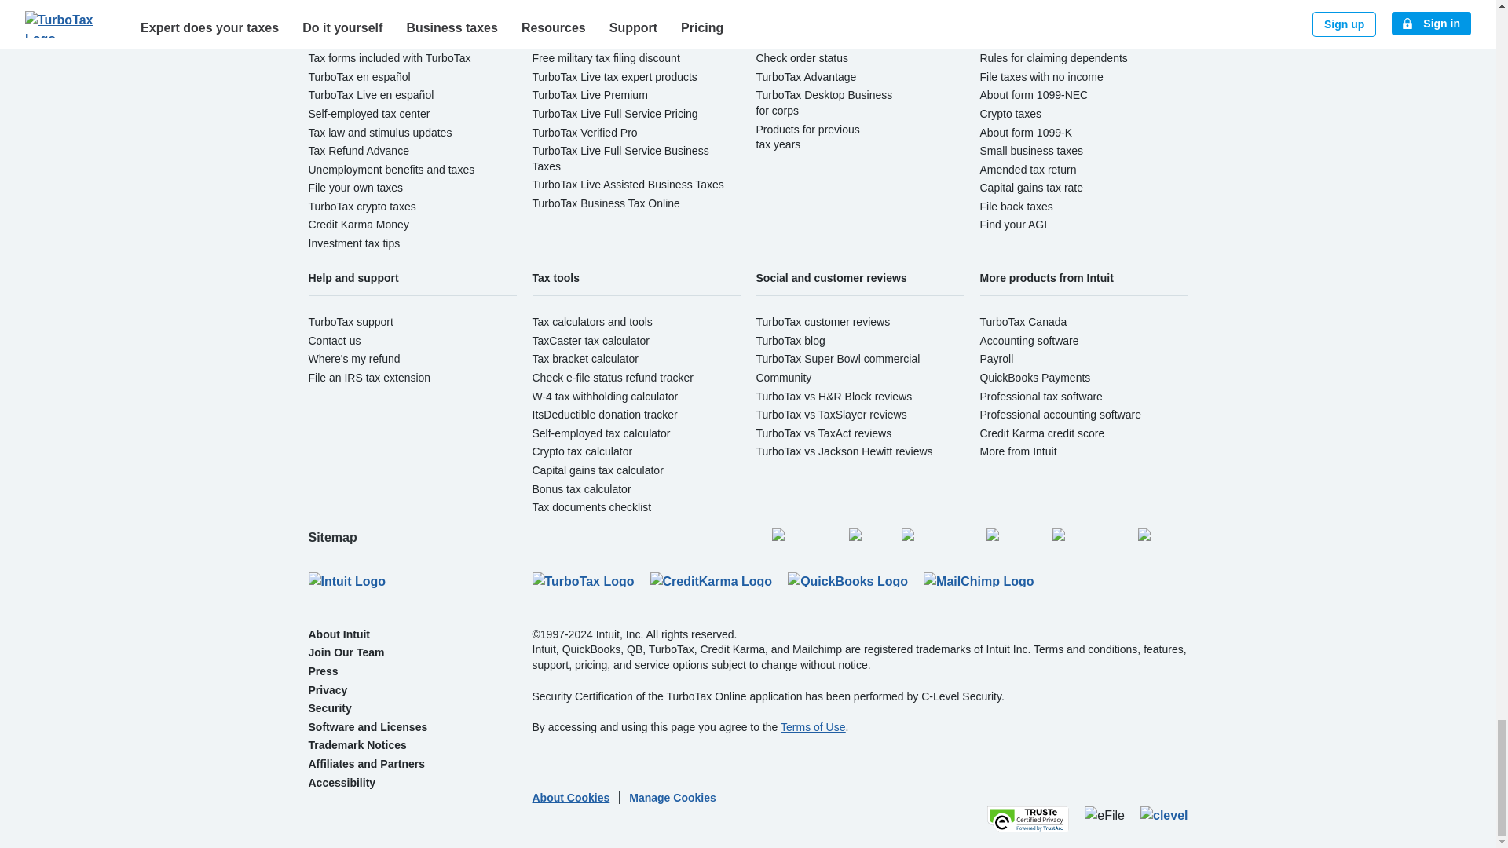  What do you see at coordinates (806, 76) in the screenshot?
I see `TurboTax Advantage program` at bounding box center [806, 76].